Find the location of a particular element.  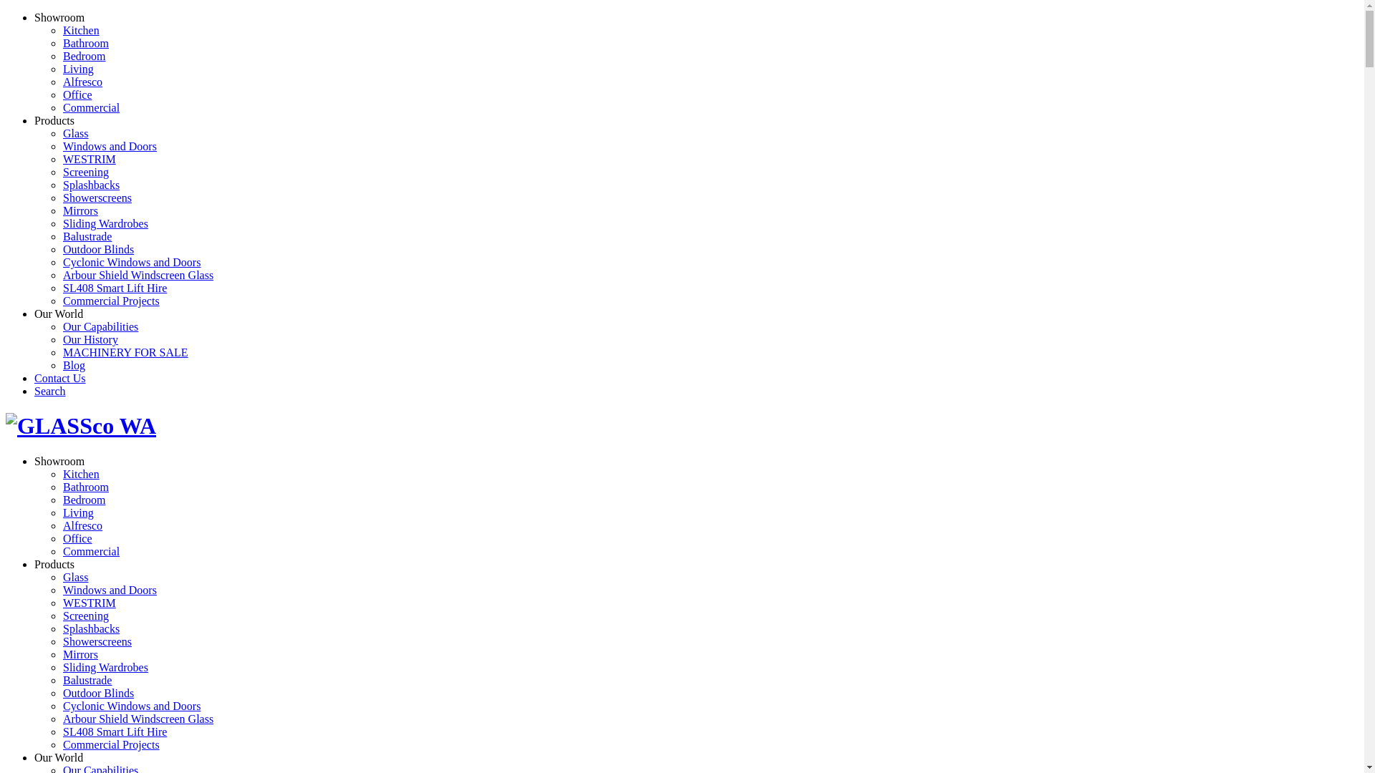

SL408 Smart Lift Hire is located at coordinates (115, 288).